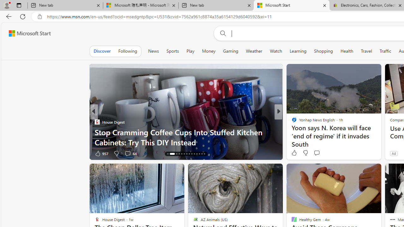 The height and width of the screenshot is (227, 404). I want to click on Kyiv Independent, so click(291, 122).